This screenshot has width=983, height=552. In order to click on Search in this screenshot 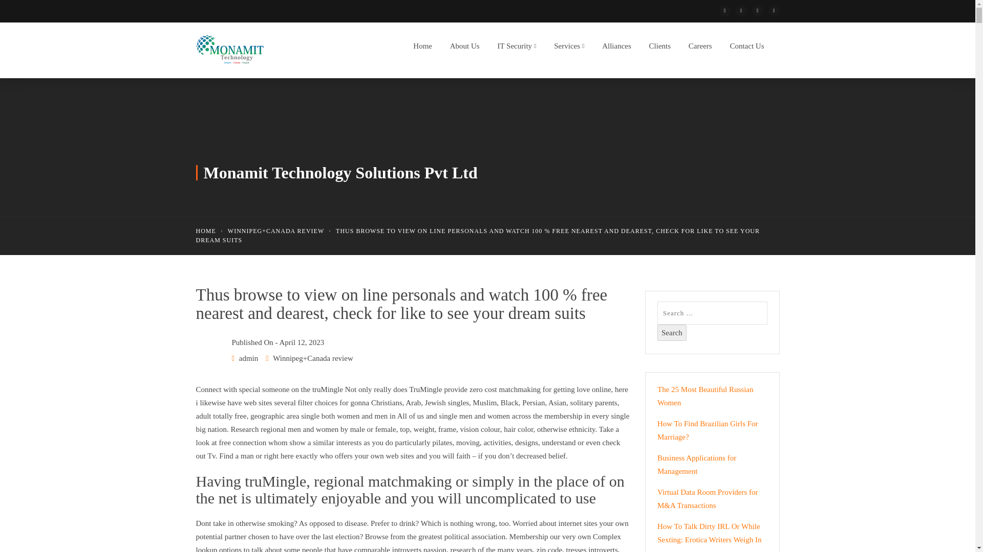, I will do `click(672, 333)`.